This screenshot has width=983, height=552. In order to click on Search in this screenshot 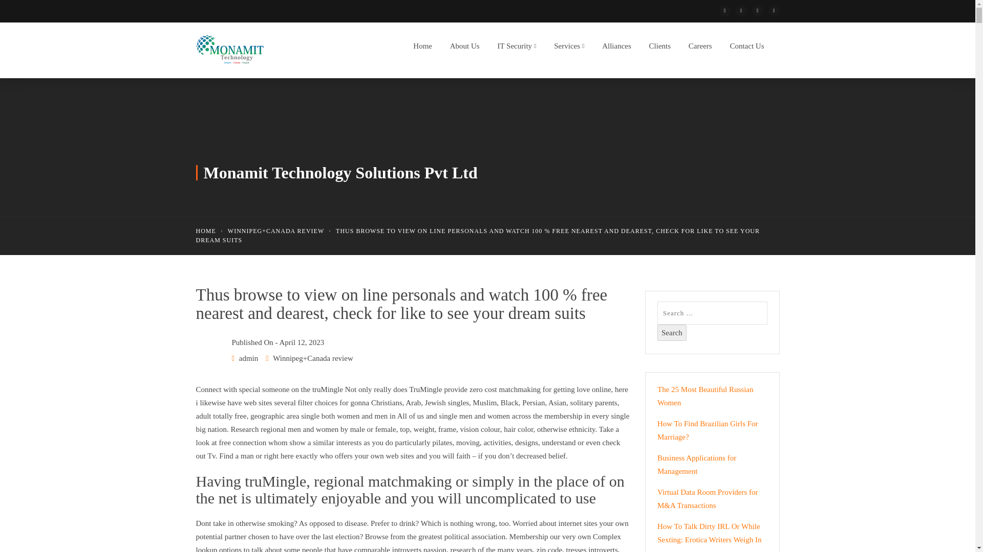, I will do `click(672, 333)`.